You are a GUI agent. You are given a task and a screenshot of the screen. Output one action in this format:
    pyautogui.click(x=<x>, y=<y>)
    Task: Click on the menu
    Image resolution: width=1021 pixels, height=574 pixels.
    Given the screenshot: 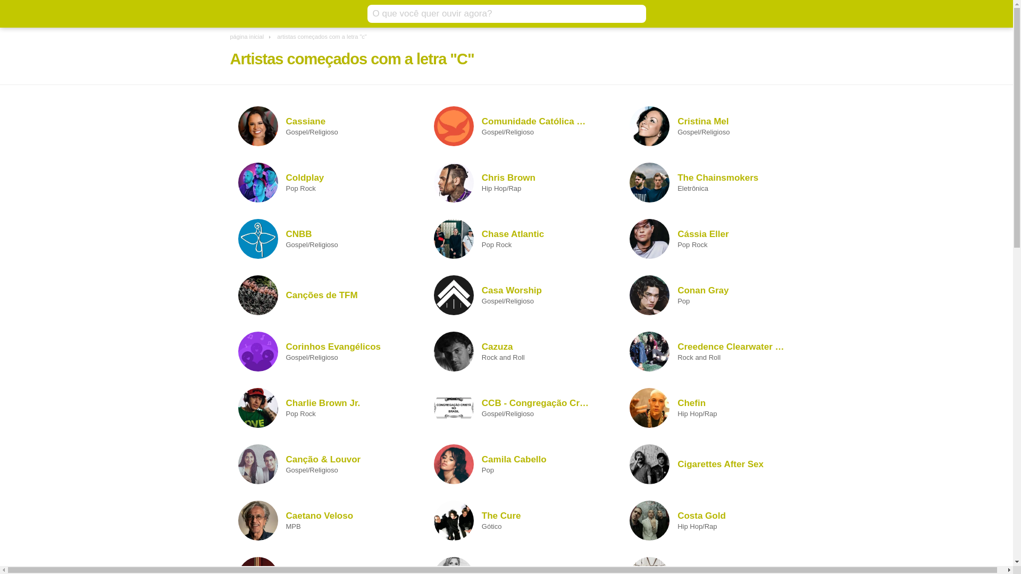 What is the action you would take?
    pyautogui.click(x=238, y=14)
    